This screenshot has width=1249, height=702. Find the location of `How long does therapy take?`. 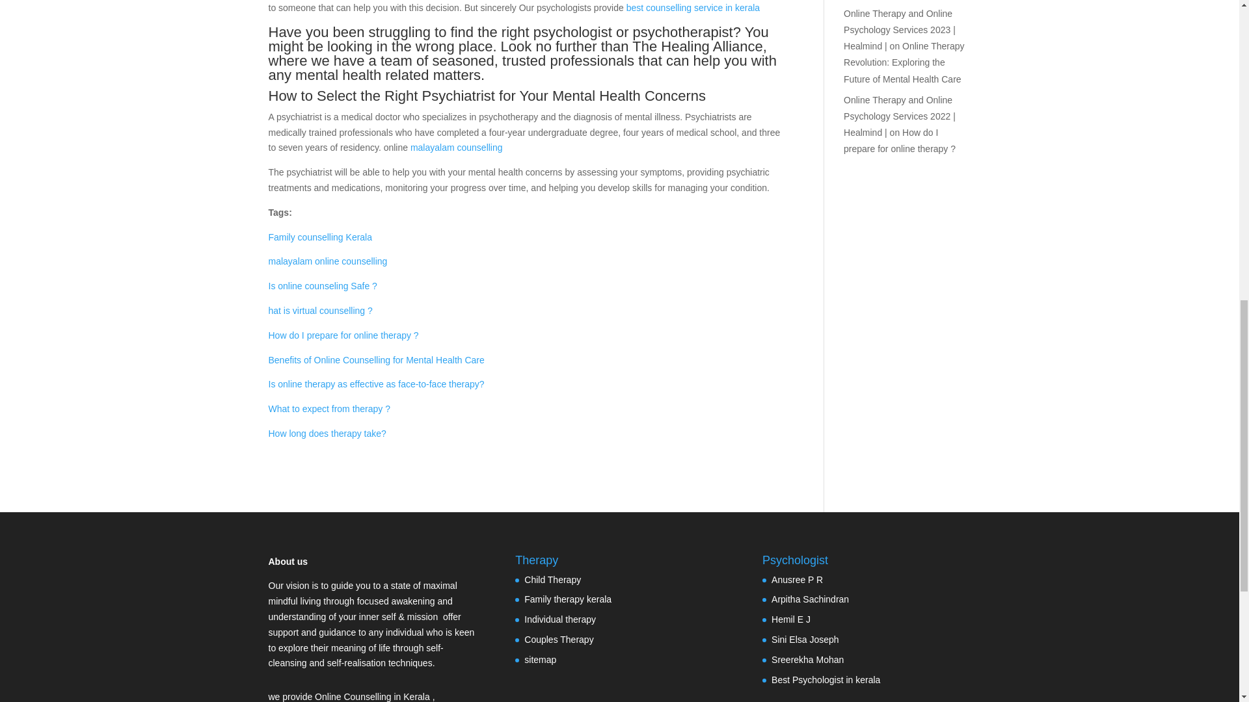

How long does therapy take? is located at coordinates (327, 433).